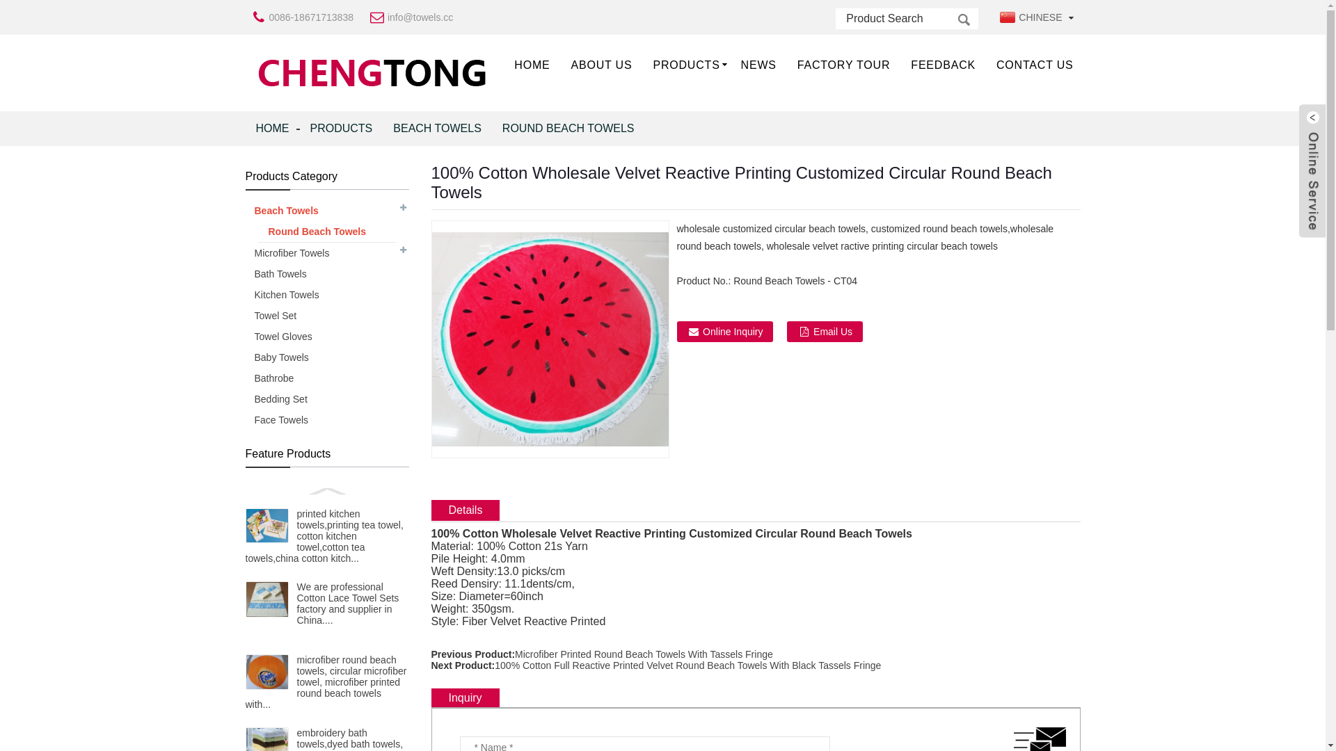  What do you see at coordinates (341, 129) in the screenshot?
I see `PRODUCTS` at bounding box center [341, 129].